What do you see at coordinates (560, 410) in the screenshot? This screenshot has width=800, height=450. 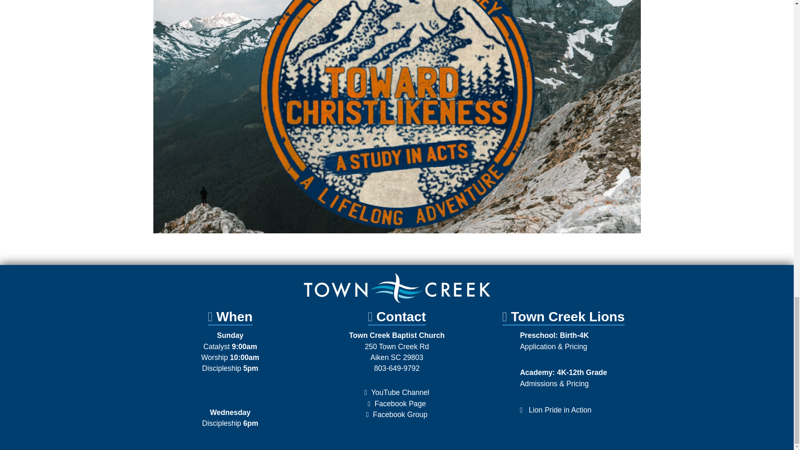 I see `Lion Pride in Action` at bounding box center [560, 410].